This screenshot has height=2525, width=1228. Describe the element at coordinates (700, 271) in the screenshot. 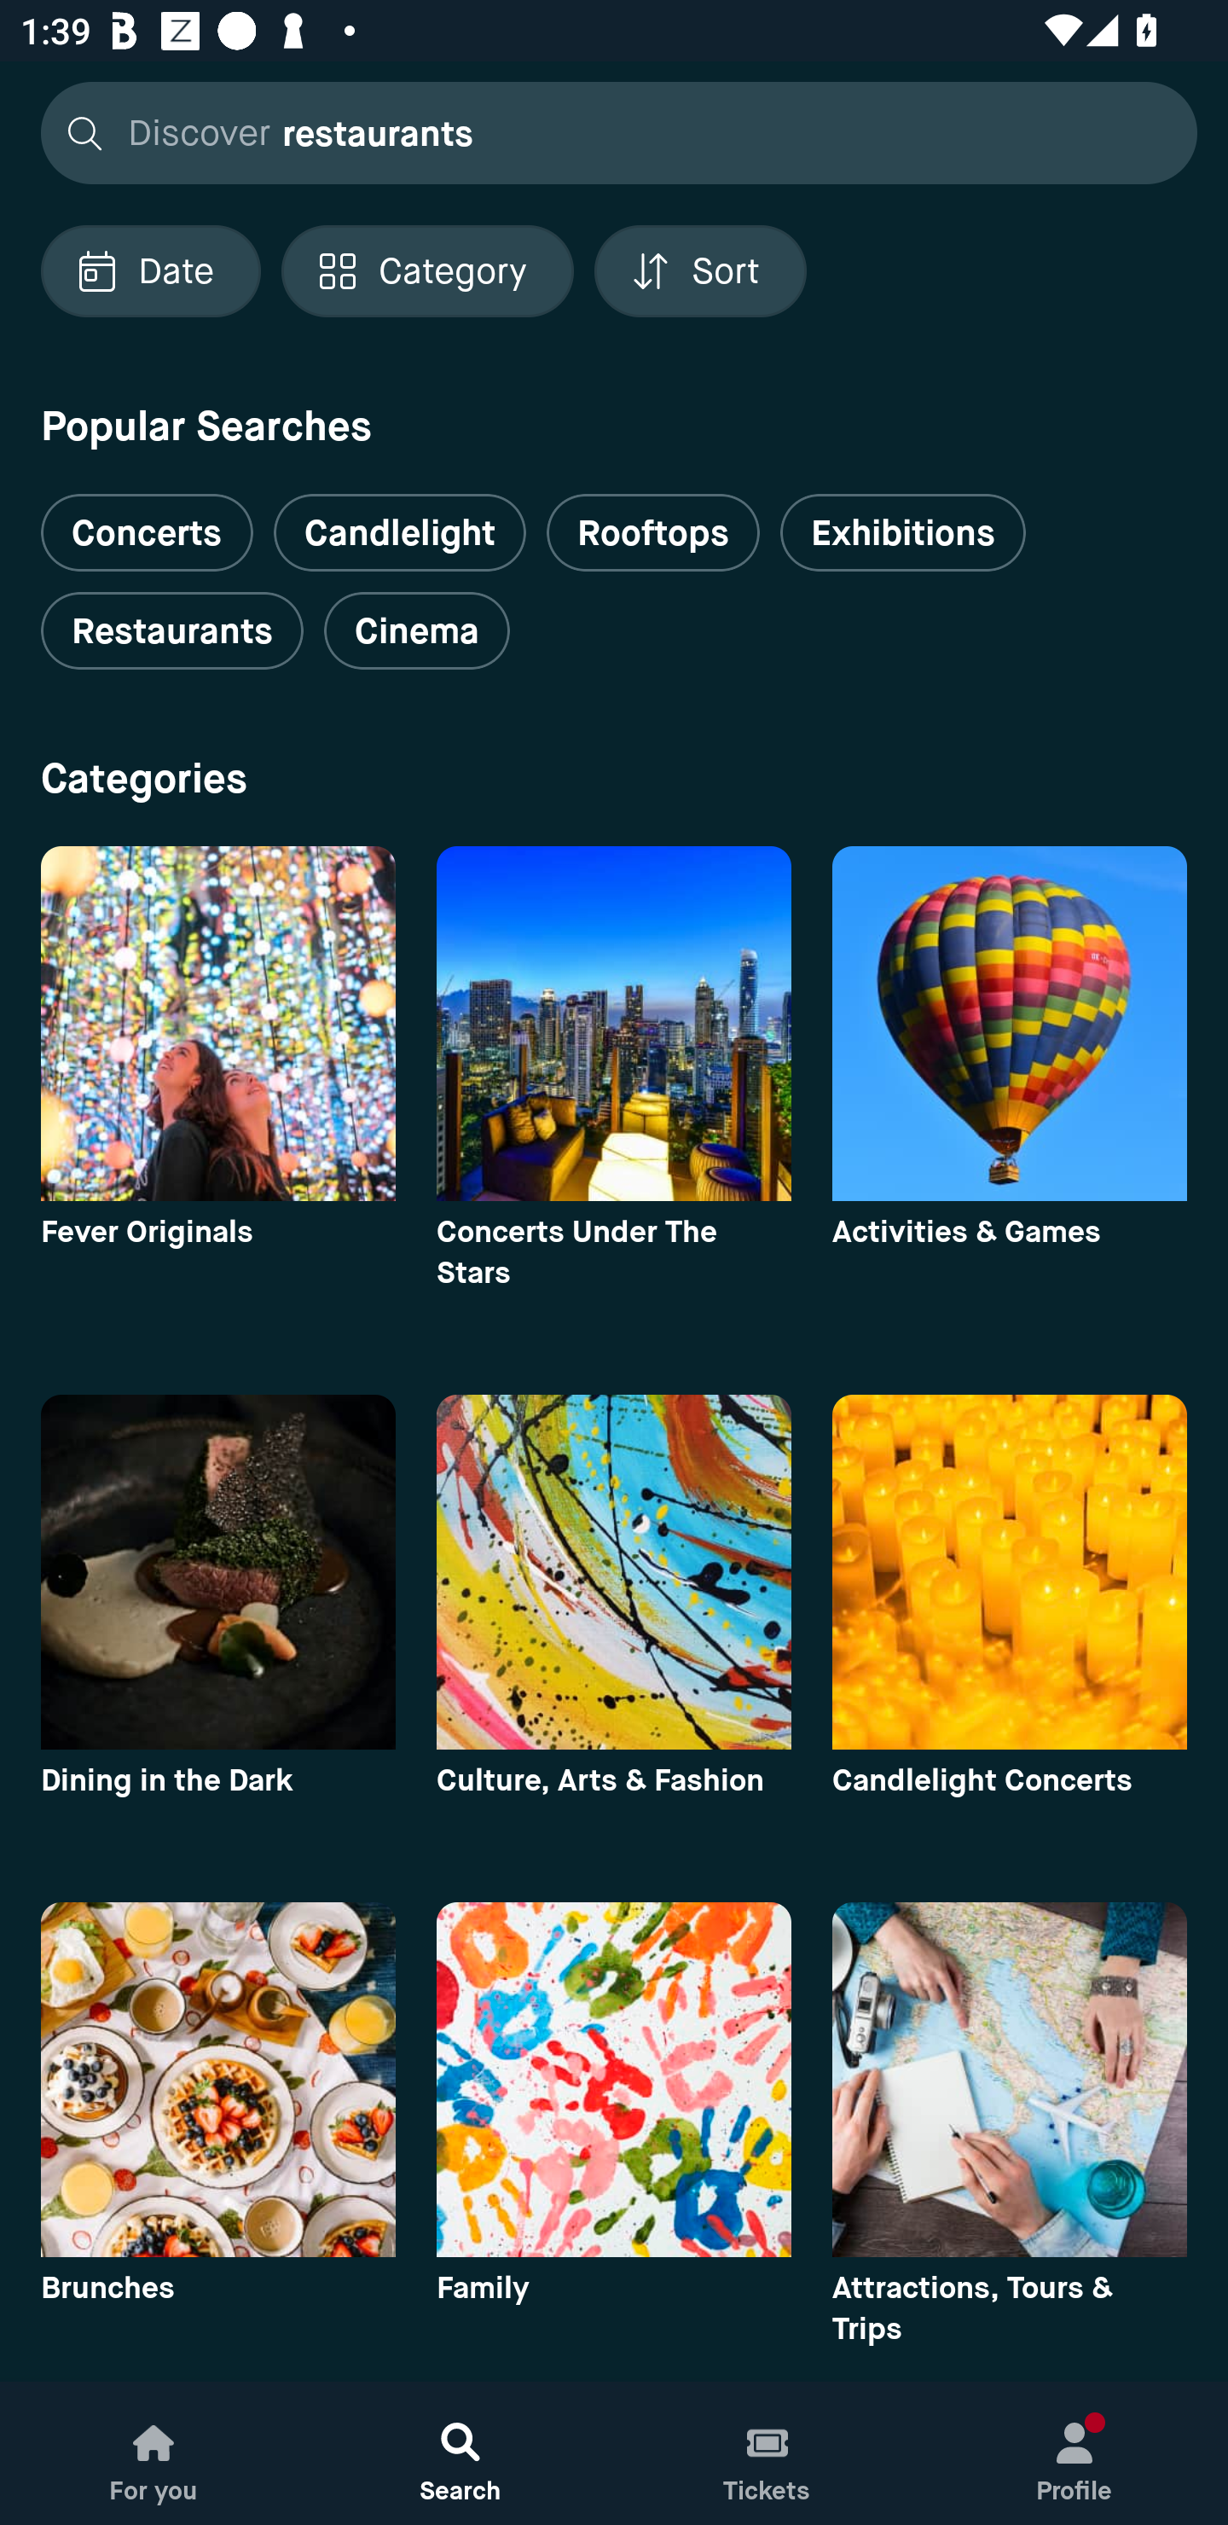

I see `Localized description Sort` at that location.